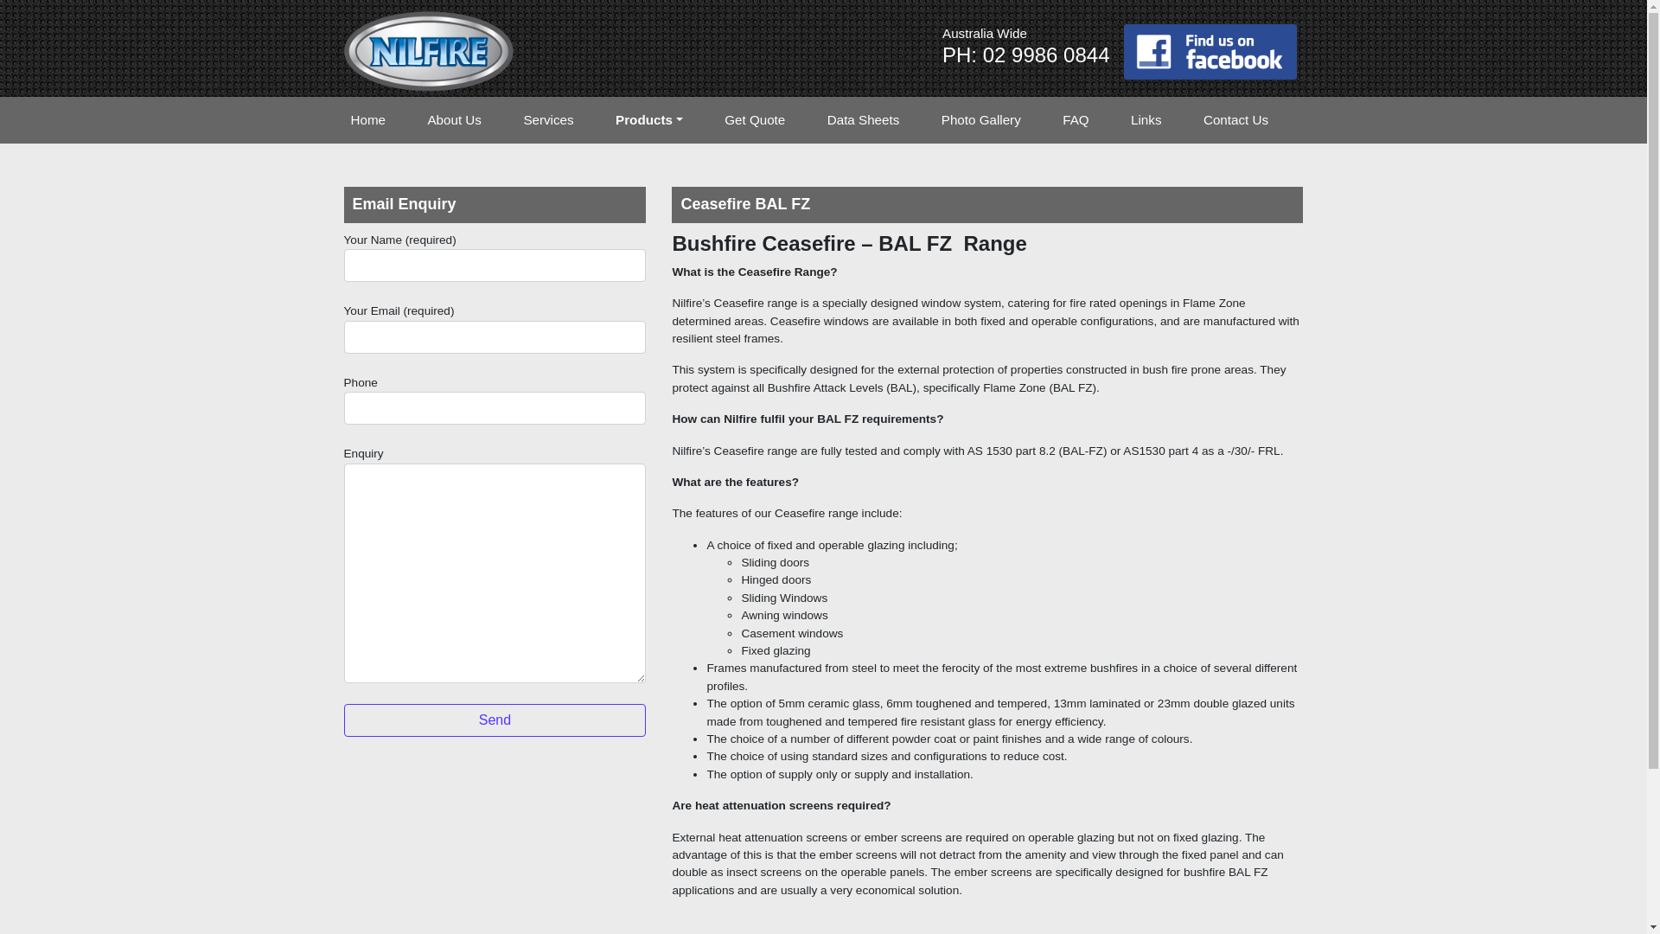 The width and height of the screenshot is (1660, 934). Describe the element at coordinates (382, 121) in the screenshot. I see `Home` at that location.